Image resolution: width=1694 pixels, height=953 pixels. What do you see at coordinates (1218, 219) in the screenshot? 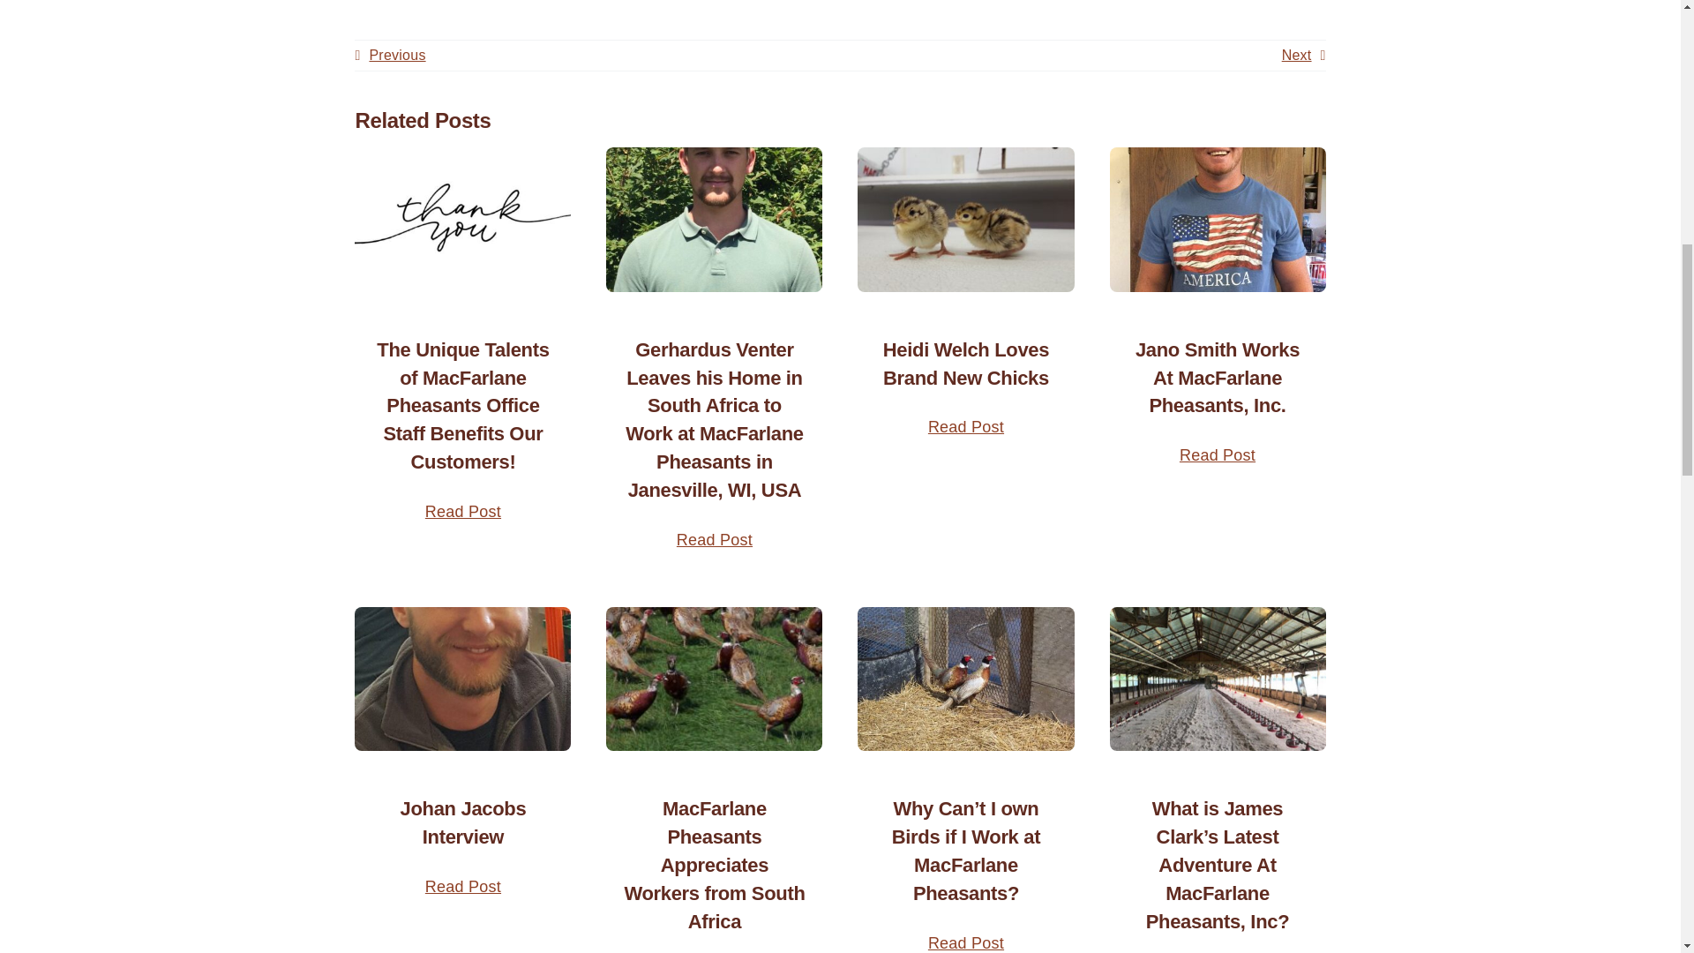
I see `Jano Smith Works At MacFarlane Pheasants, Inc.` at bounding box center [1218, 219].